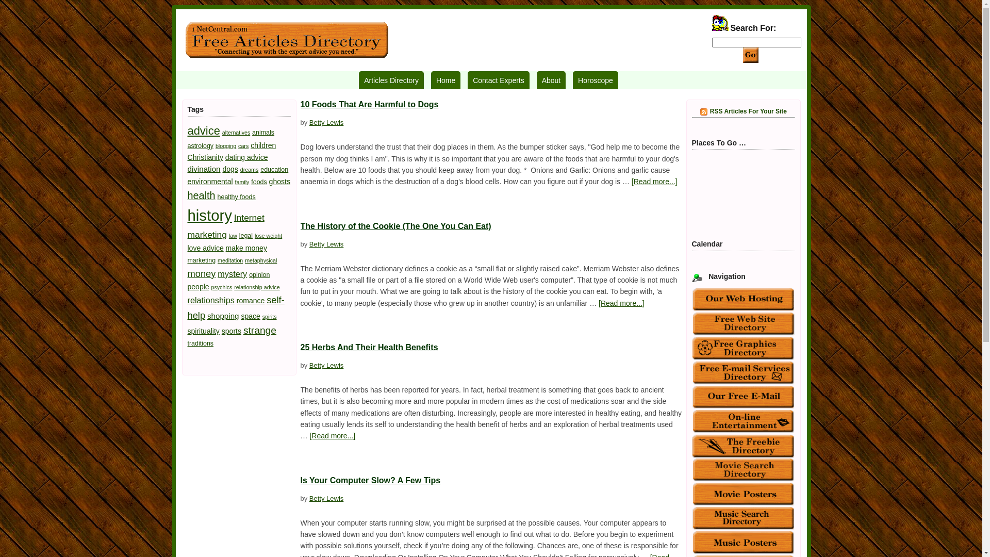  What do you see at coordinates (251, 301) in the screenshot?
I see `romance` at bounding box center [251, 301].